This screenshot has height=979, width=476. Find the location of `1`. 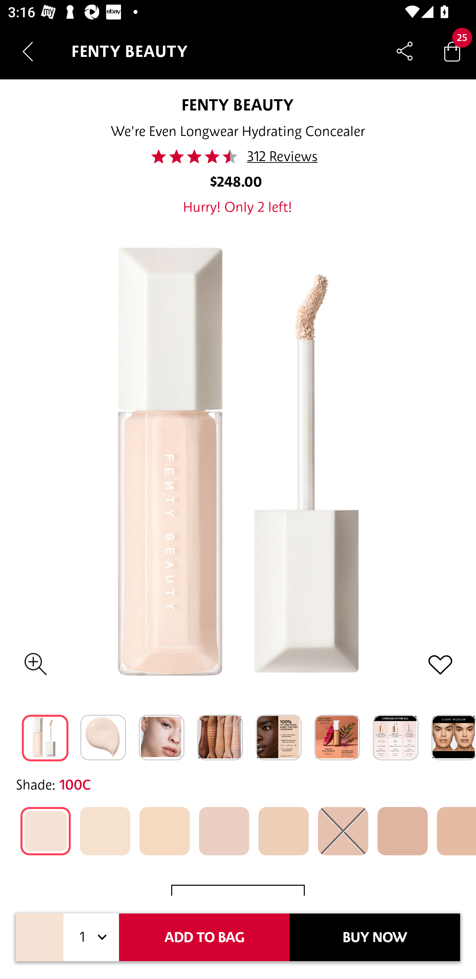

1 is located at coordinates (91, 937).